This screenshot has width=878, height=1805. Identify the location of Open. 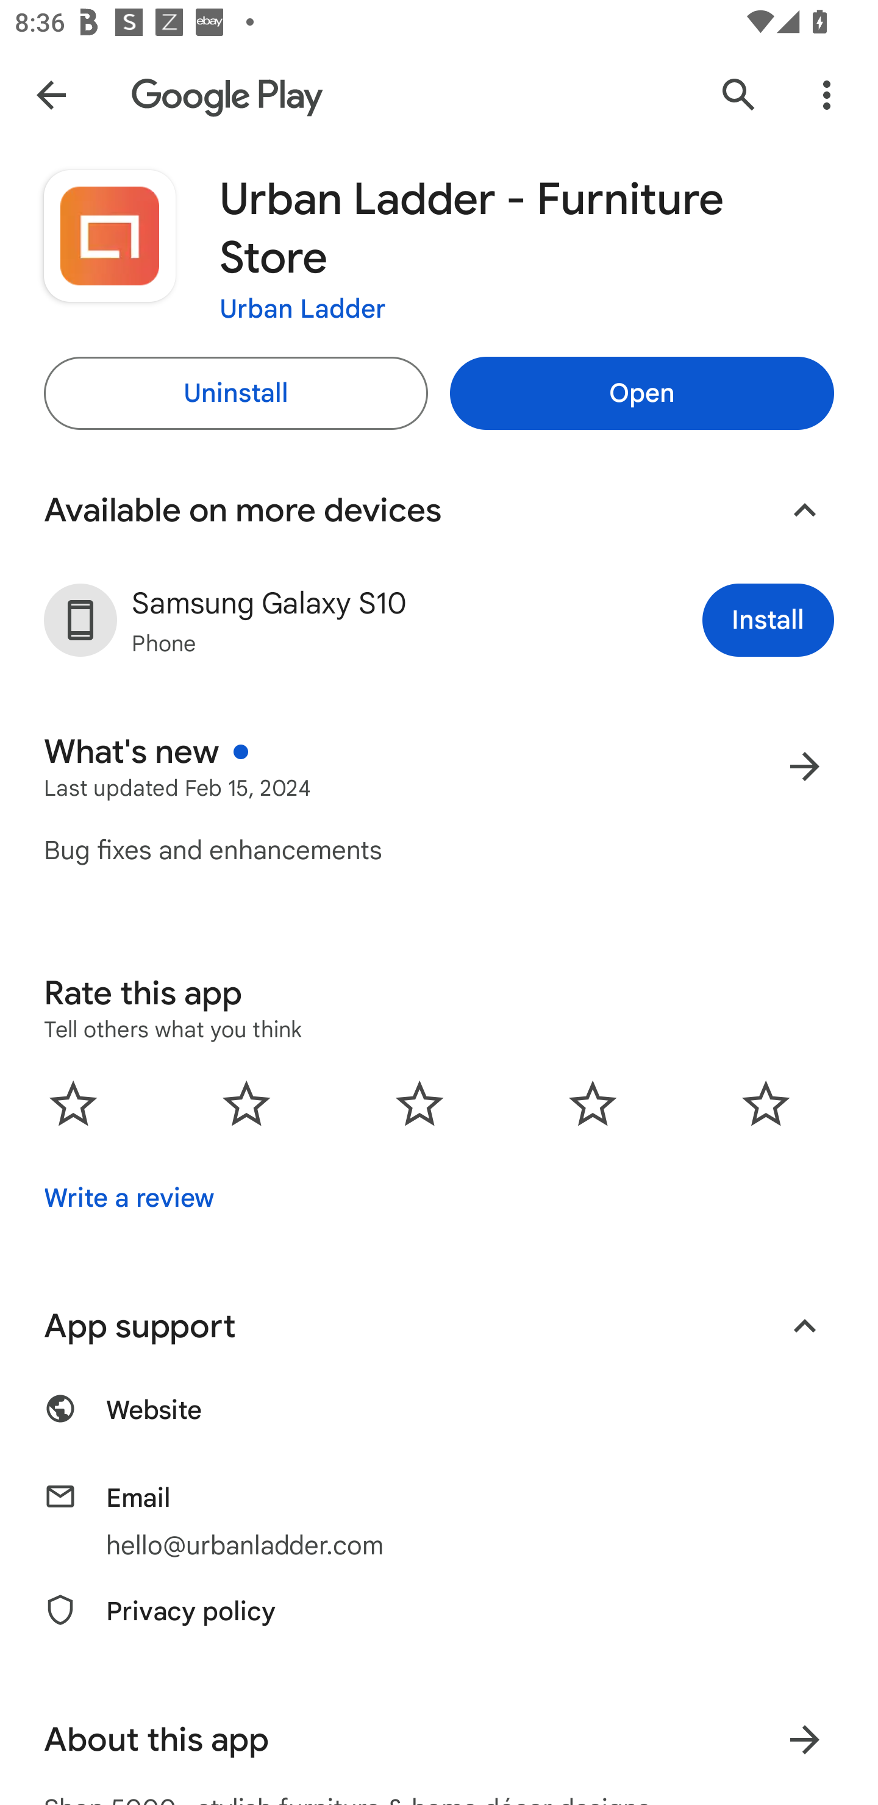
(641, 393).